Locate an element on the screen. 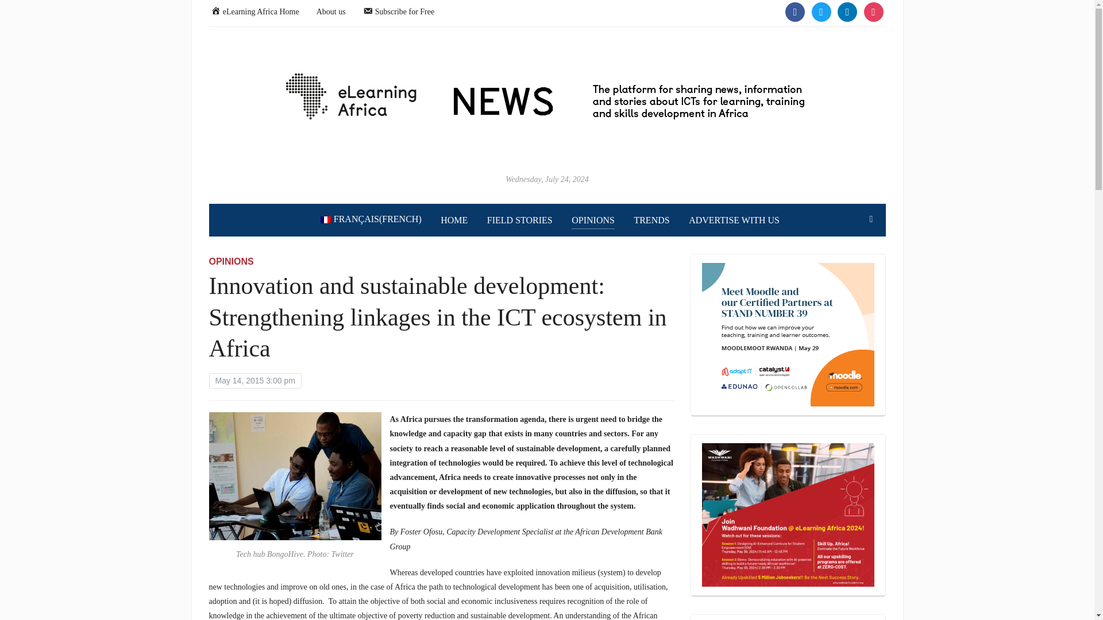 The width and height of the screenshot is (1103, 620). Twitter is located at coordinates (820, 11).